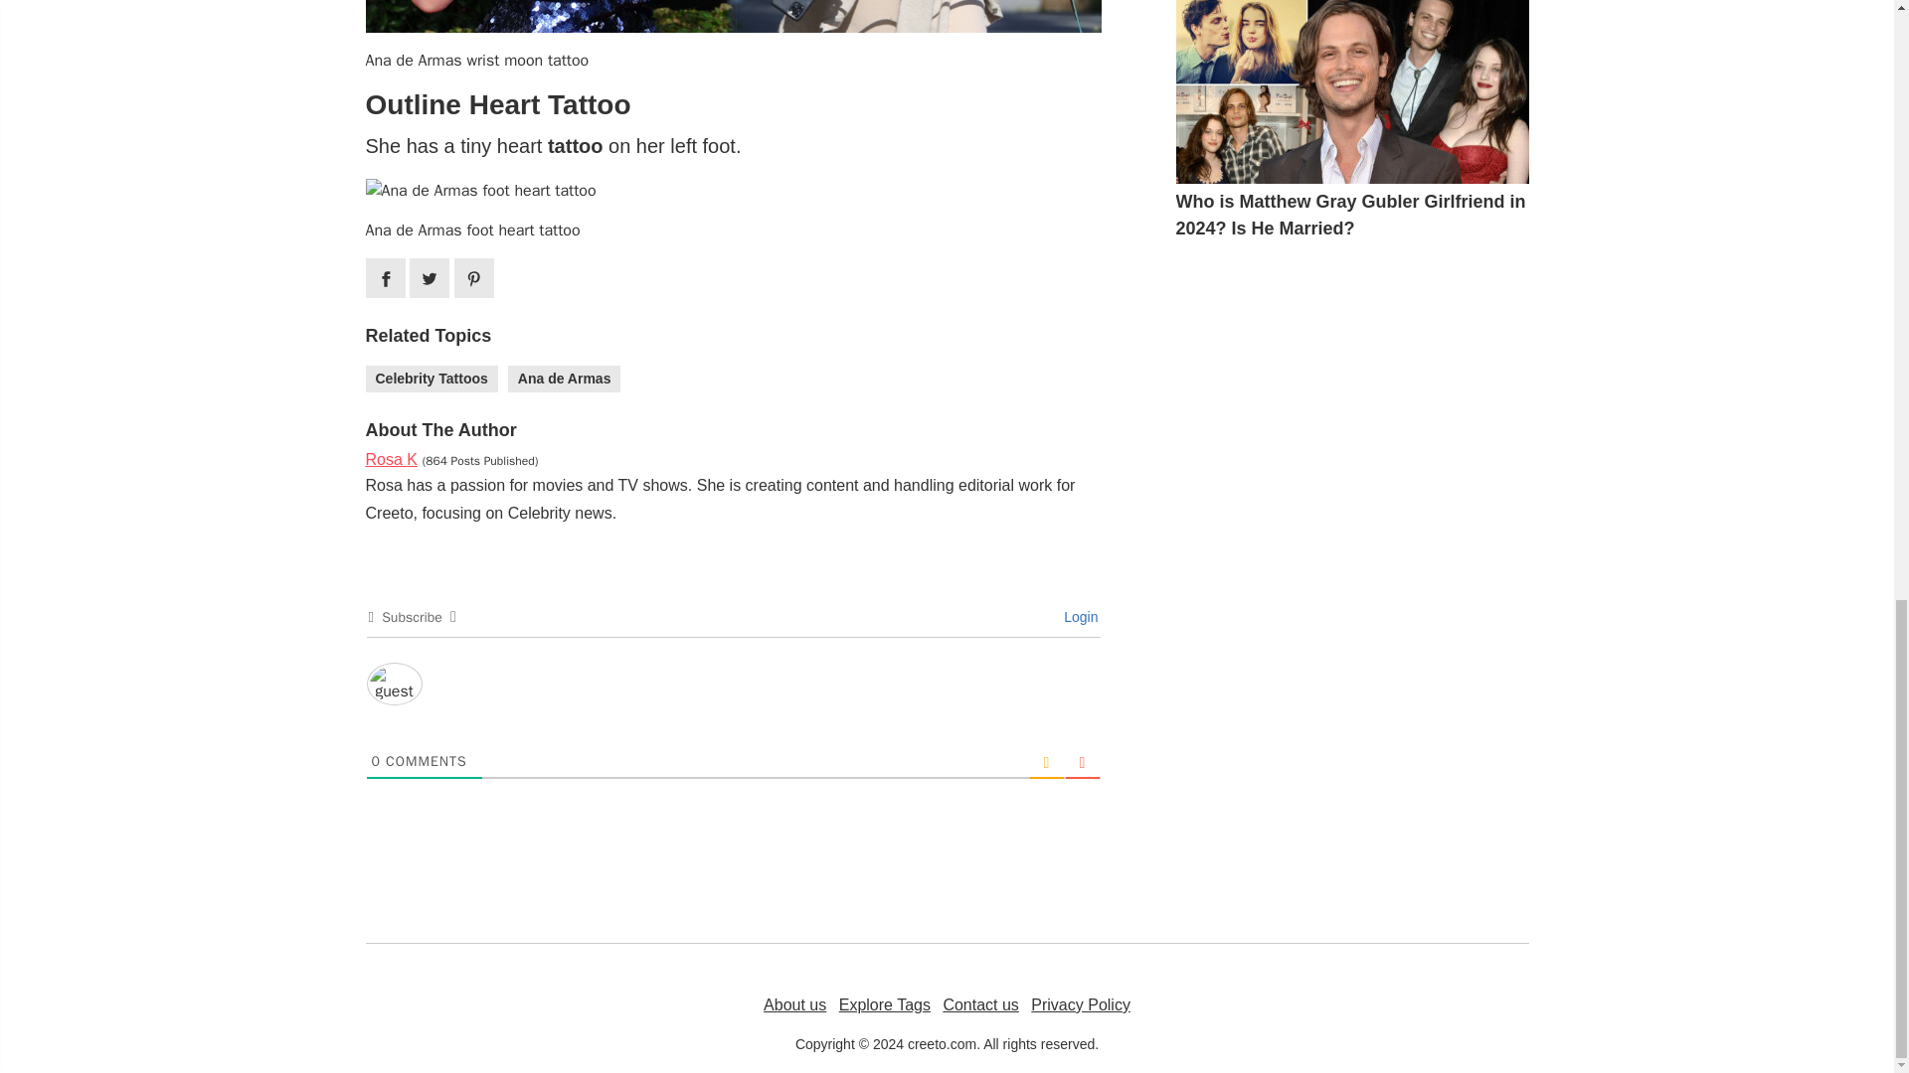  I want to click on Celebrity Tattoos, so click(432, 380).